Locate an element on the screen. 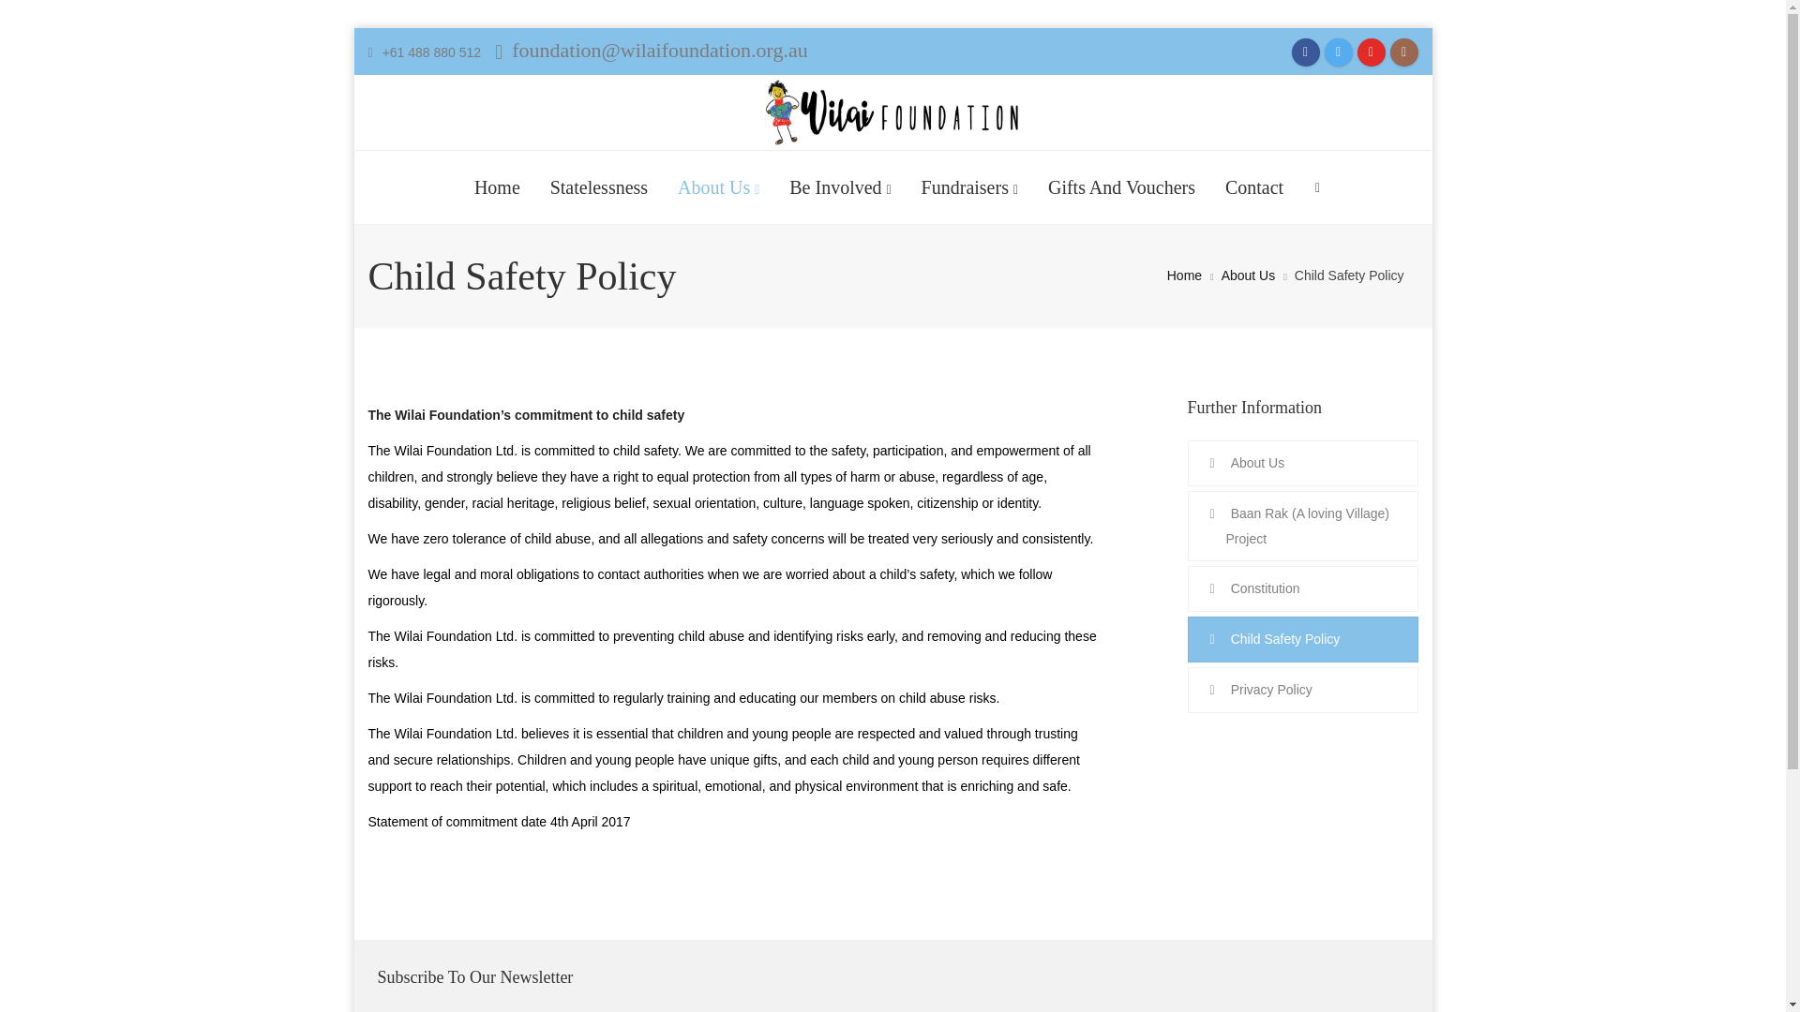 This screenshot has height=1012, width=1800. Wilai Foundation Ltd. - It takes a village to raise a child is located at coordinates (892, 112).